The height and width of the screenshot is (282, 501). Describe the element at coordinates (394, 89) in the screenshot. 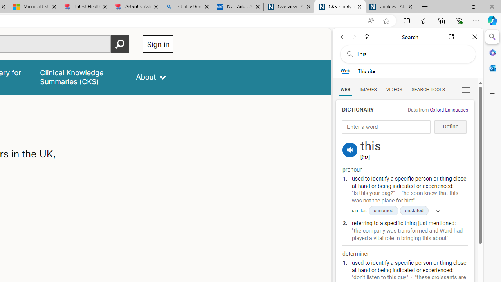

I see `VIDEOS` at that location.